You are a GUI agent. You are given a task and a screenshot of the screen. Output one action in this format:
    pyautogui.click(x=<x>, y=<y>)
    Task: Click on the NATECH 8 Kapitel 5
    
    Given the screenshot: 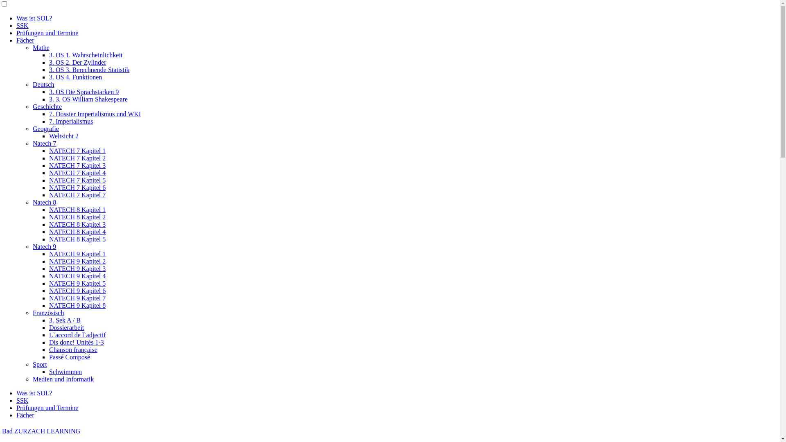 What is the action you would take?
    pyautogui.click(x=77, y=239)
    